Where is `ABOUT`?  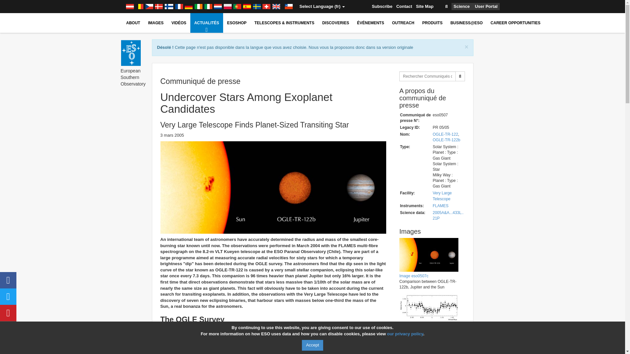 ABOUT is located at coordinates (133, 23).